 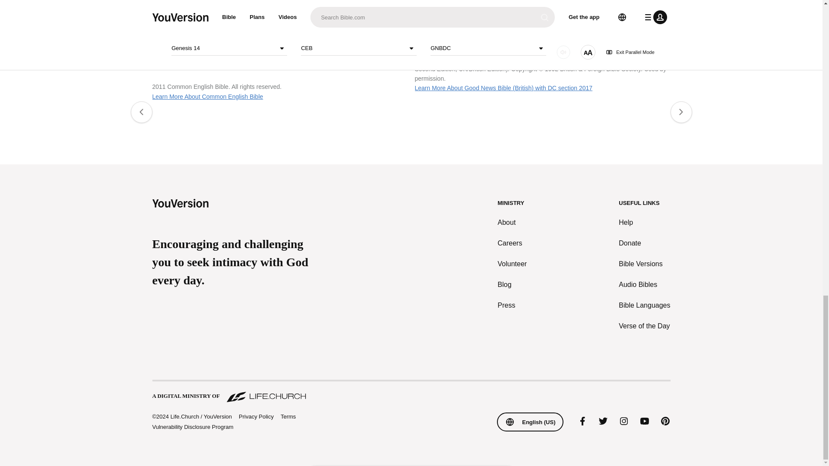 What do you see at coordinates (192, 426) in the screenshot?
I see `Vulnerability Disclosure Program` at bounding box center [192, 426].